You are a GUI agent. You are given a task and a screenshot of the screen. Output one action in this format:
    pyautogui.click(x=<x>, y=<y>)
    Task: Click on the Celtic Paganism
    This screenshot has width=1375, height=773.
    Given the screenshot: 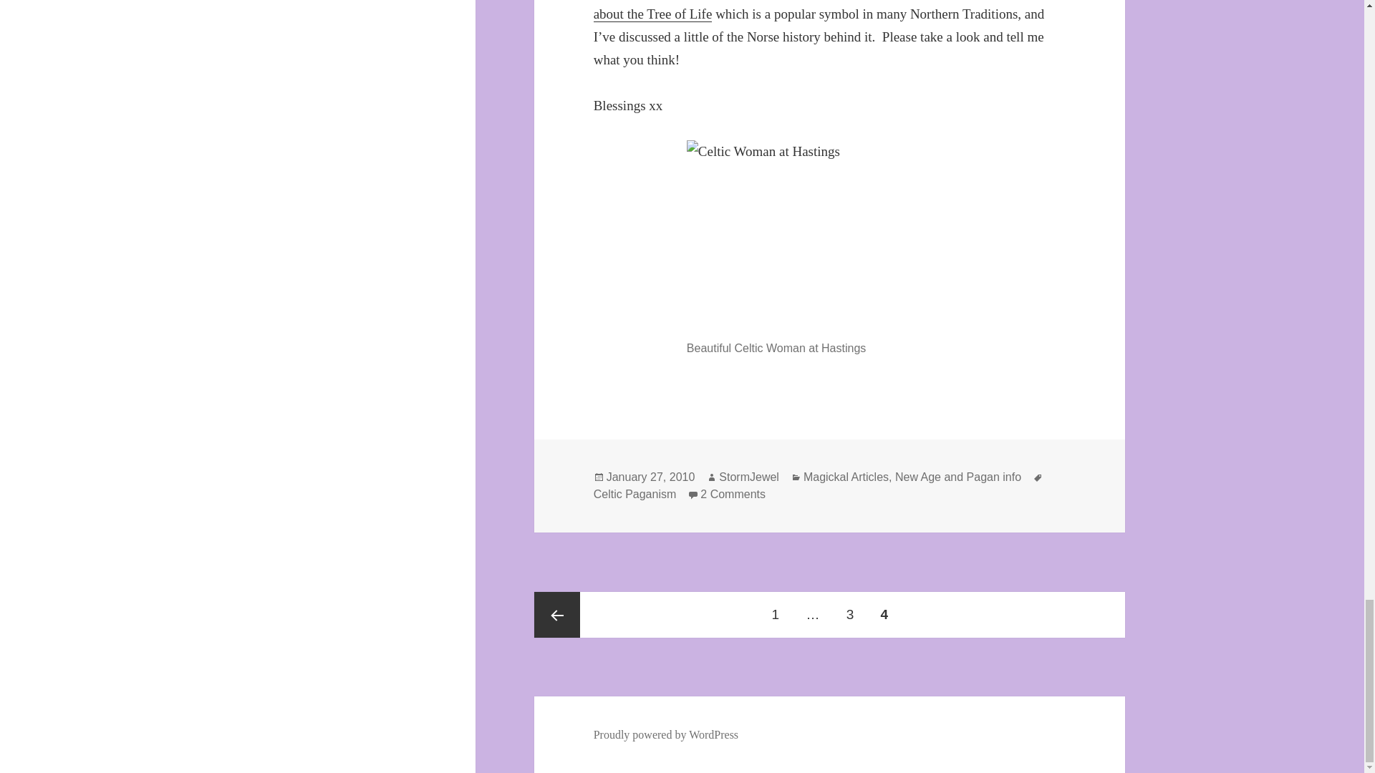 What is the action you would take?
    pyautogui.click(x=828, y=11)
    